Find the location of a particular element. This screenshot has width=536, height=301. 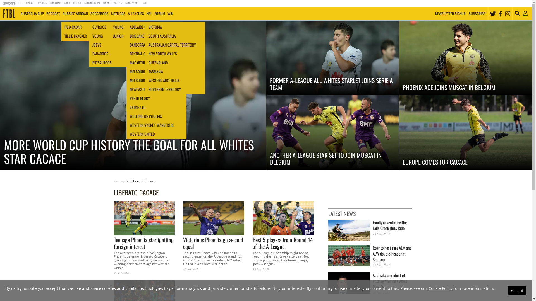

MOTORSPORT is located at coordinates (92, 3).